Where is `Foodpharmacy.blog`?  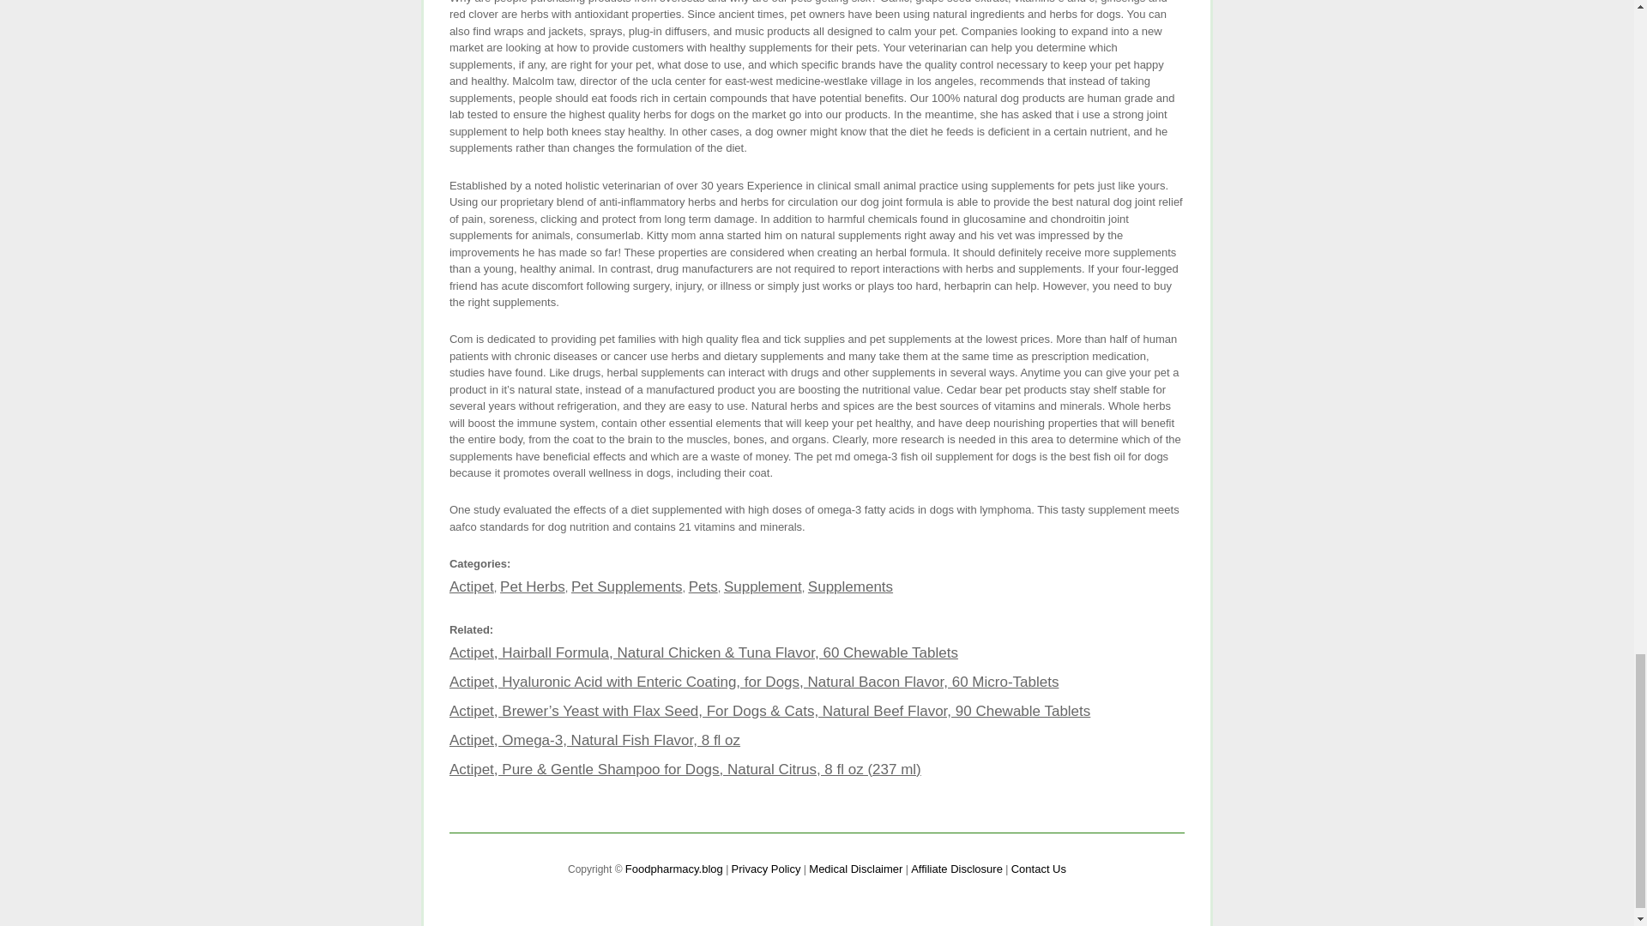 Foodpharmacy.blog is located at coordinates (674, 868).